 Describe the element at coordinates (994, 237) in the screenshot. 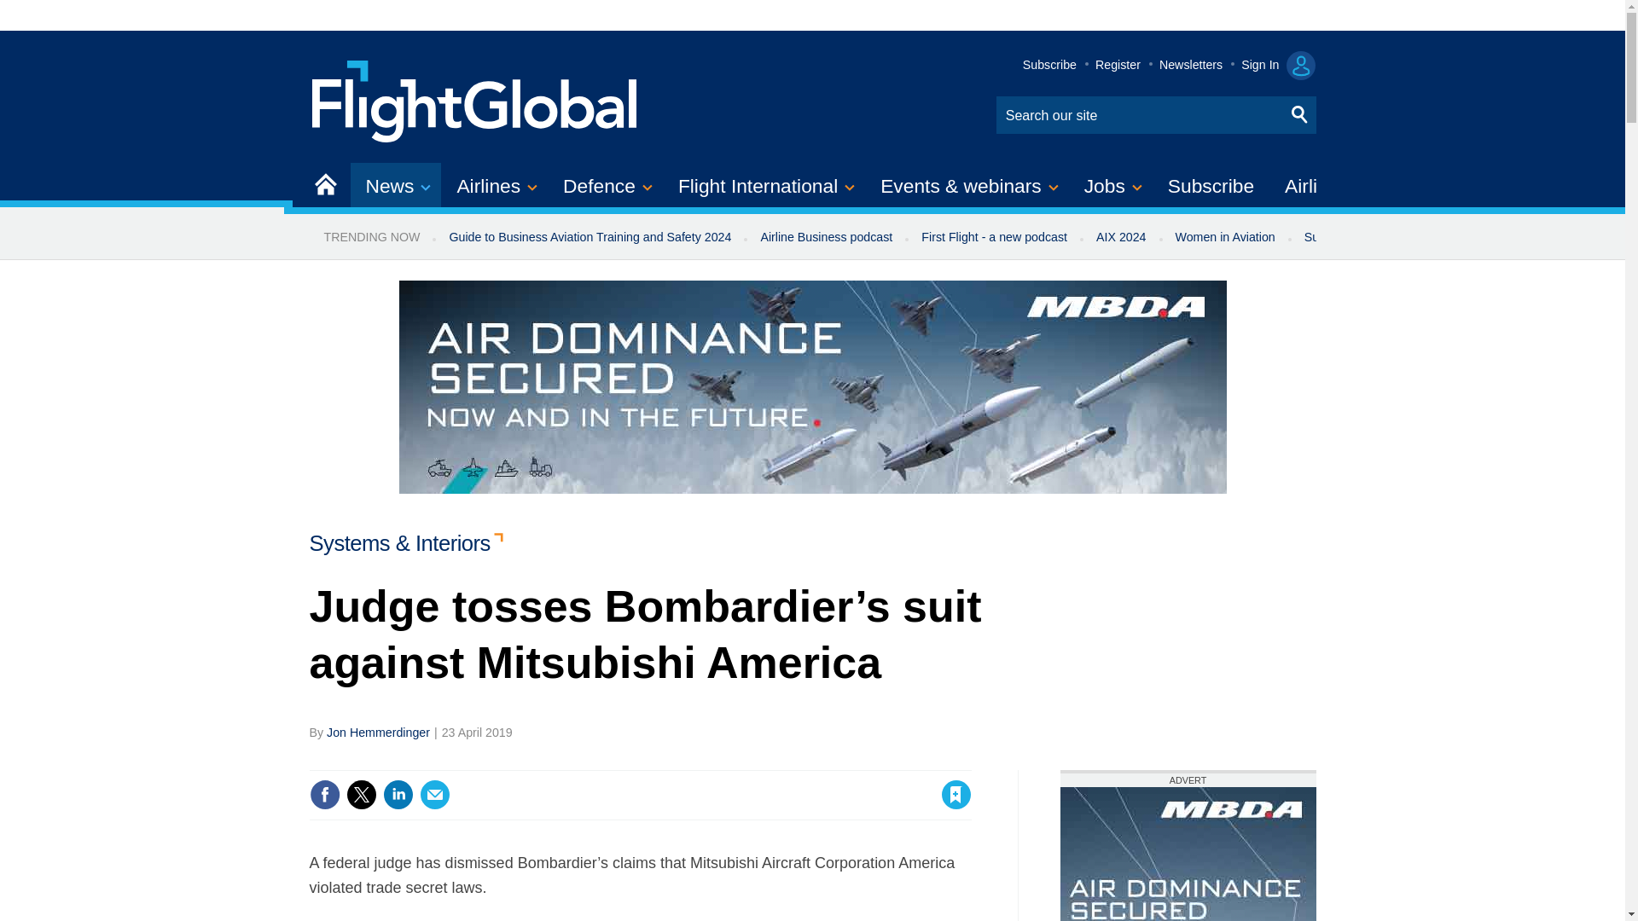

I see `First Flight - a new podcast` at that location.